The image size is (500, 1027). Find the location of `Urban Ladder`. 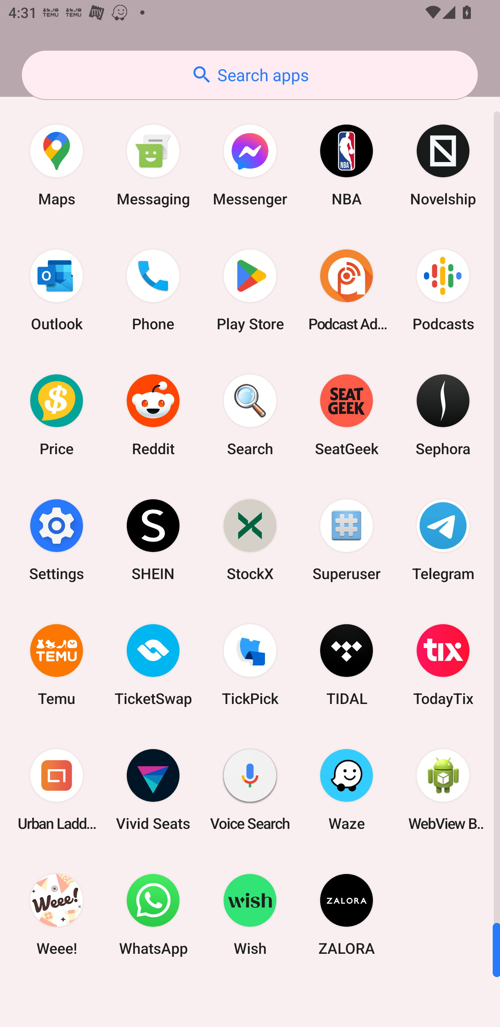

Urban Ladder is located at coordinates (57, 790).